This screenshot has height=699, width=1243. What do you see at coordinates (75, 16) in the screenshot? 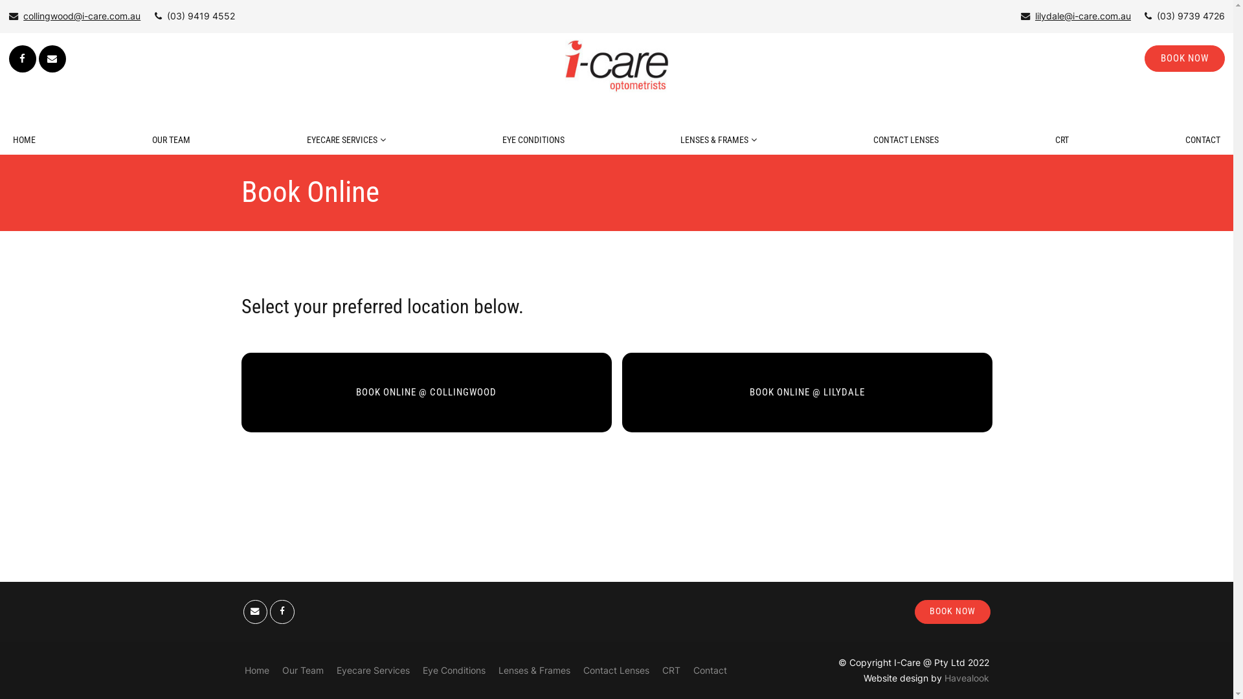
I see `collingwood@i-care.com.au` at bounding box center [75, 16].